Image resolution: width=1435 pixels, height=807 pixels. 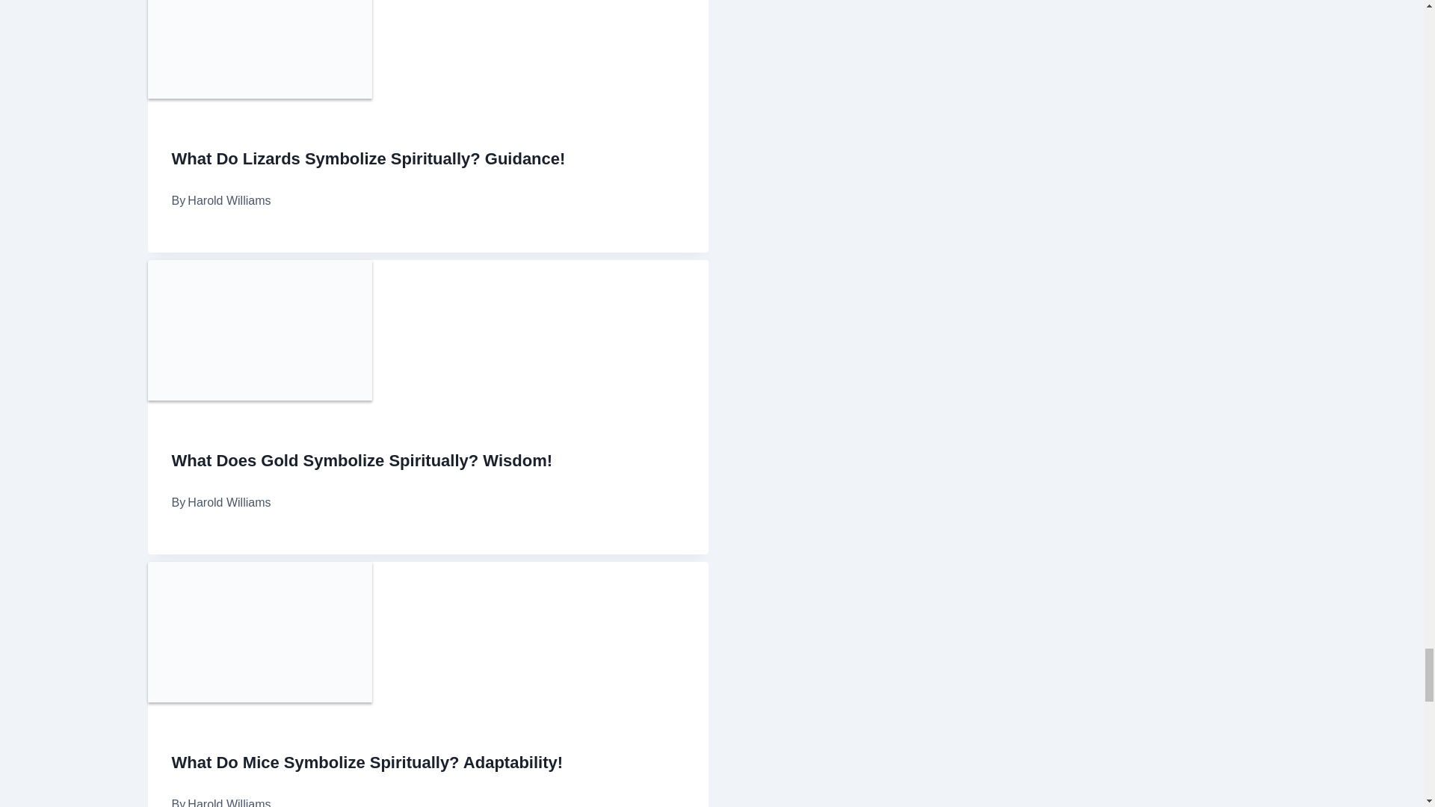 I want to click on What Does Gold Symbolize Spiritually? Wisdom!, so click(x=362, y=460).